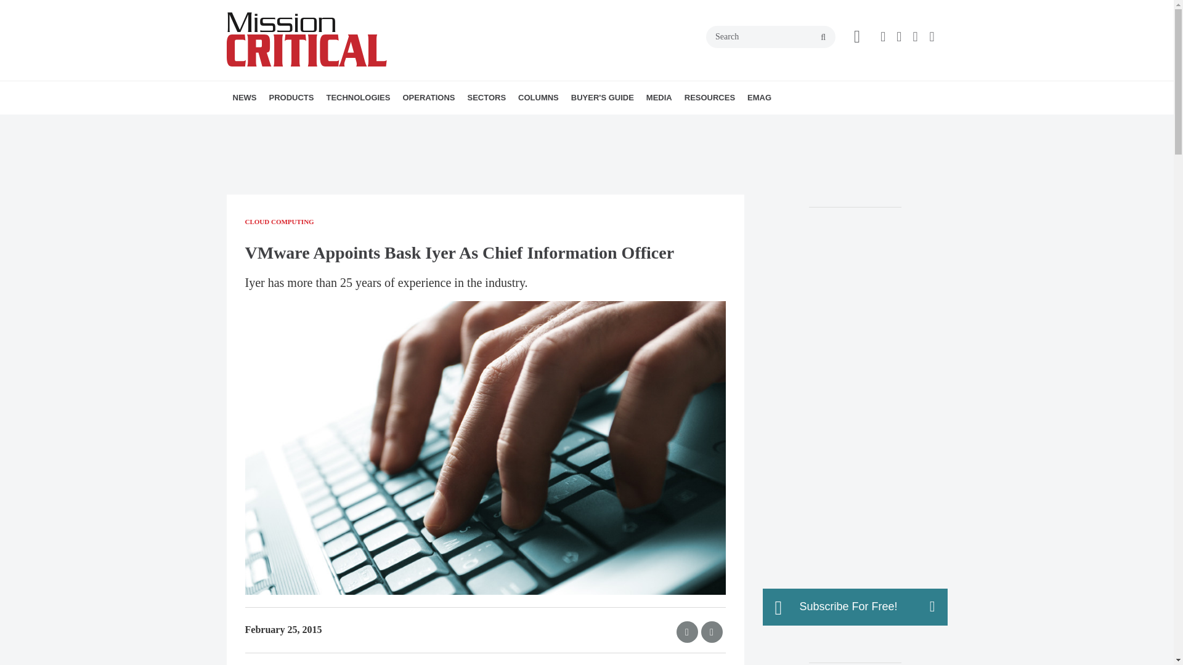 Image resolution: width=1183 pixels, height=665 pixels. I want to click on INDUSTRY NEWS, so click(304, 124).